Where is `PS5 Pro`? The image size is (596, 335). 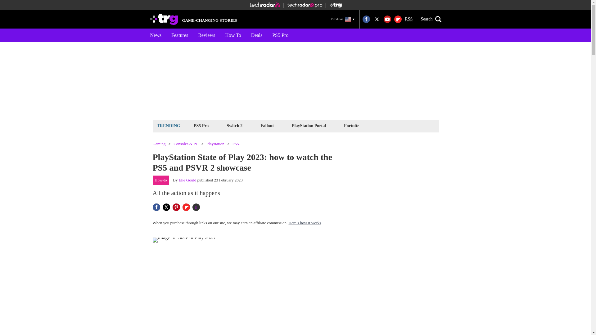
PS5 Pro is located at coordinates (201, 126).